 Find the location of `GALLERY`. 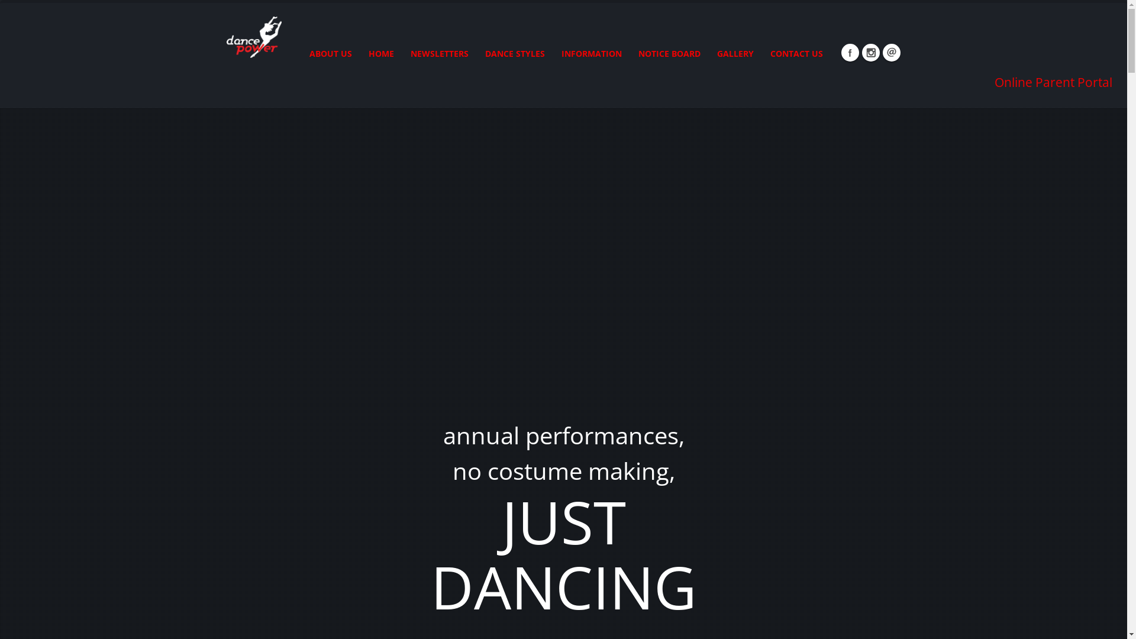

GALLERY is located at coordinates (735, 54).